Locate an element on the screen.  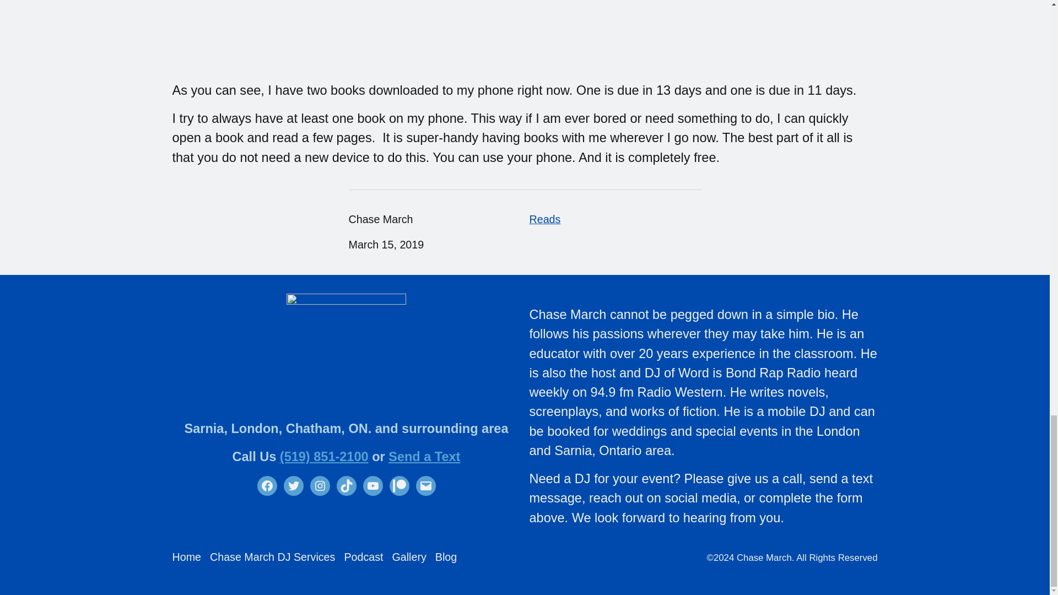
Send a Text is located at coordinates (424, 457).